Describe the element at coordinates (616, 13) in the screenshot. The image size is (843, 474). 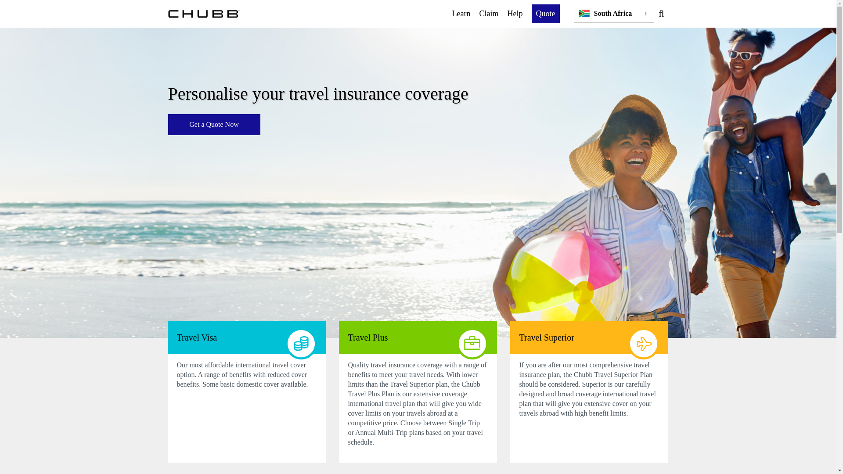
I see `South Africa` at that location.